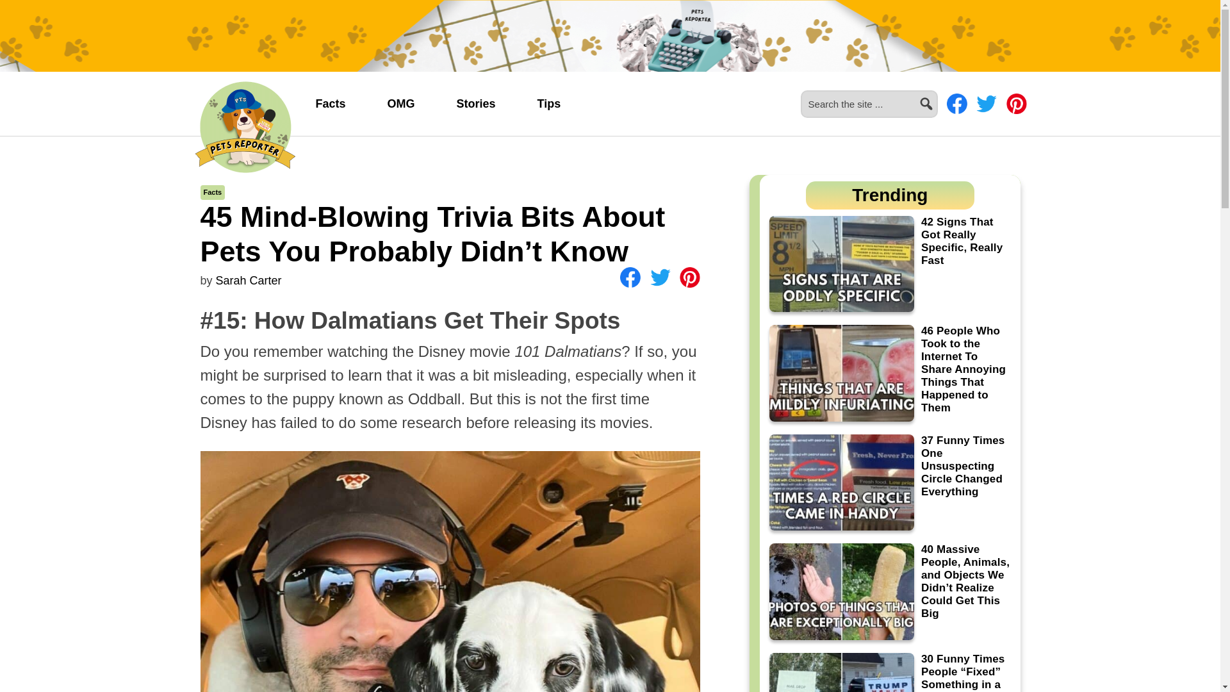 This screenshot has width=1230, height=692. I want to click on OMG, so click(401, 104).